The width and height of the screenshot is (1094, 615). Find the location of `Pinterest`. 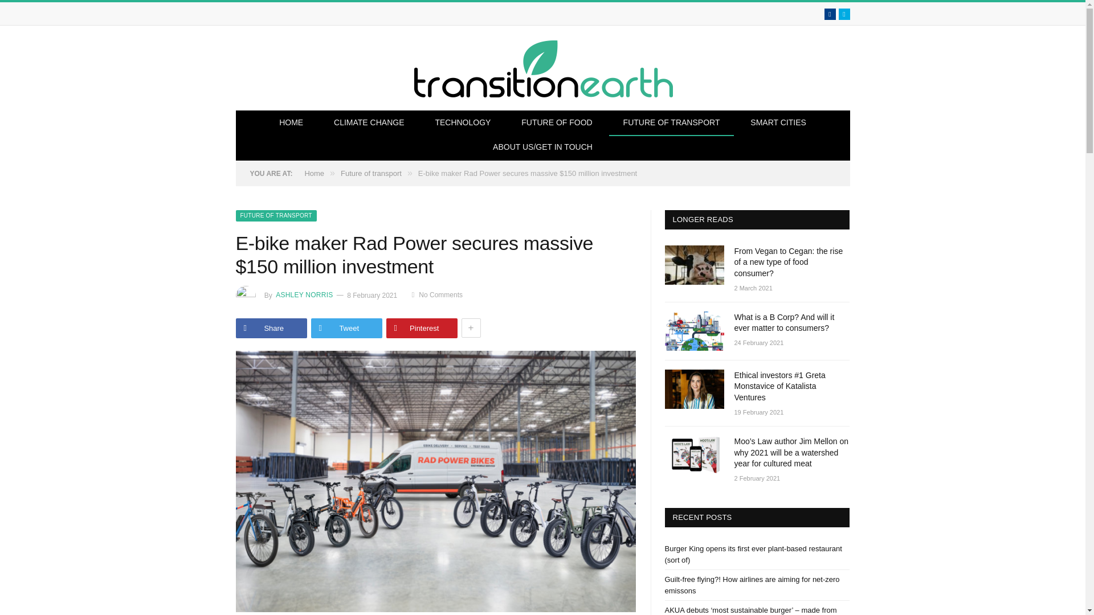

Pinterest is located at coordinates (422, 328).